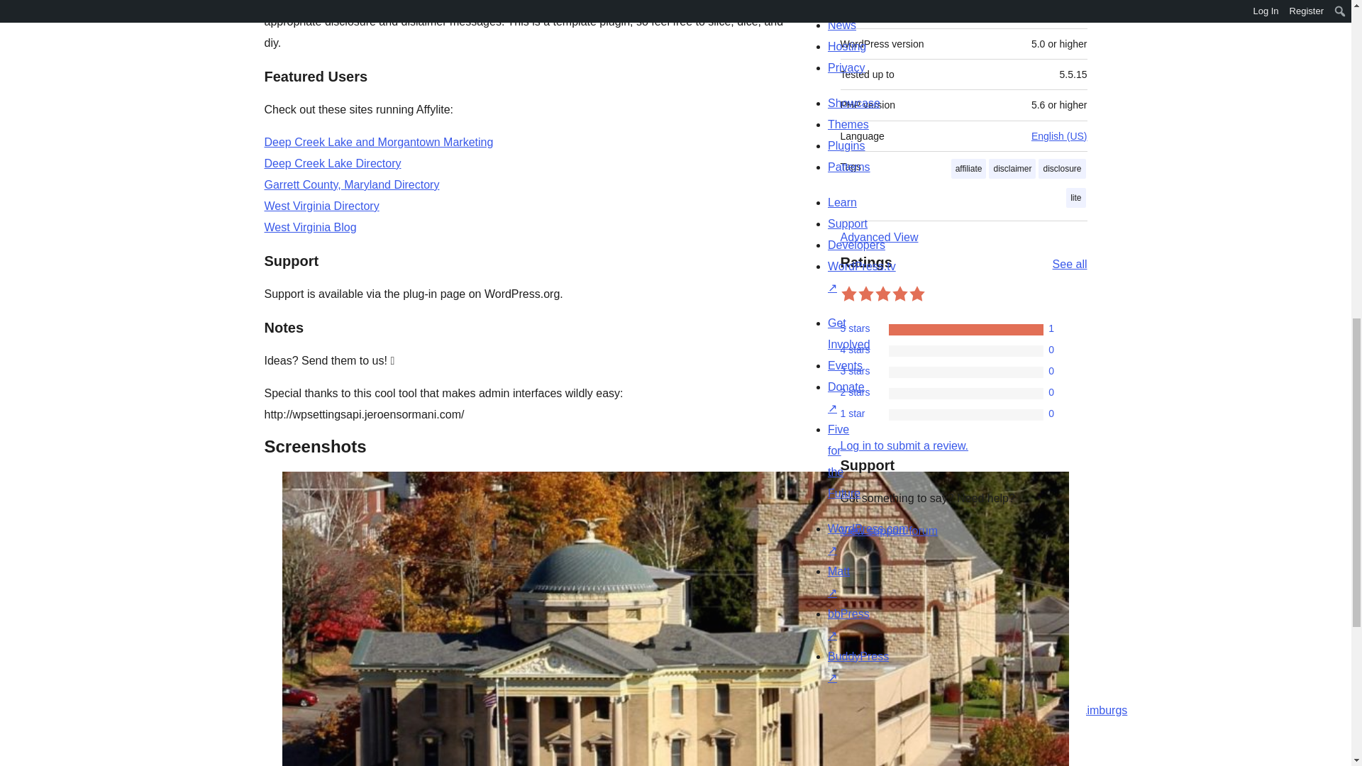 The width and height of the screenshot is (1362, 766). Describe the element at coordinates (949, 706) in the screenshot. I see `WordPress.org` at that location.